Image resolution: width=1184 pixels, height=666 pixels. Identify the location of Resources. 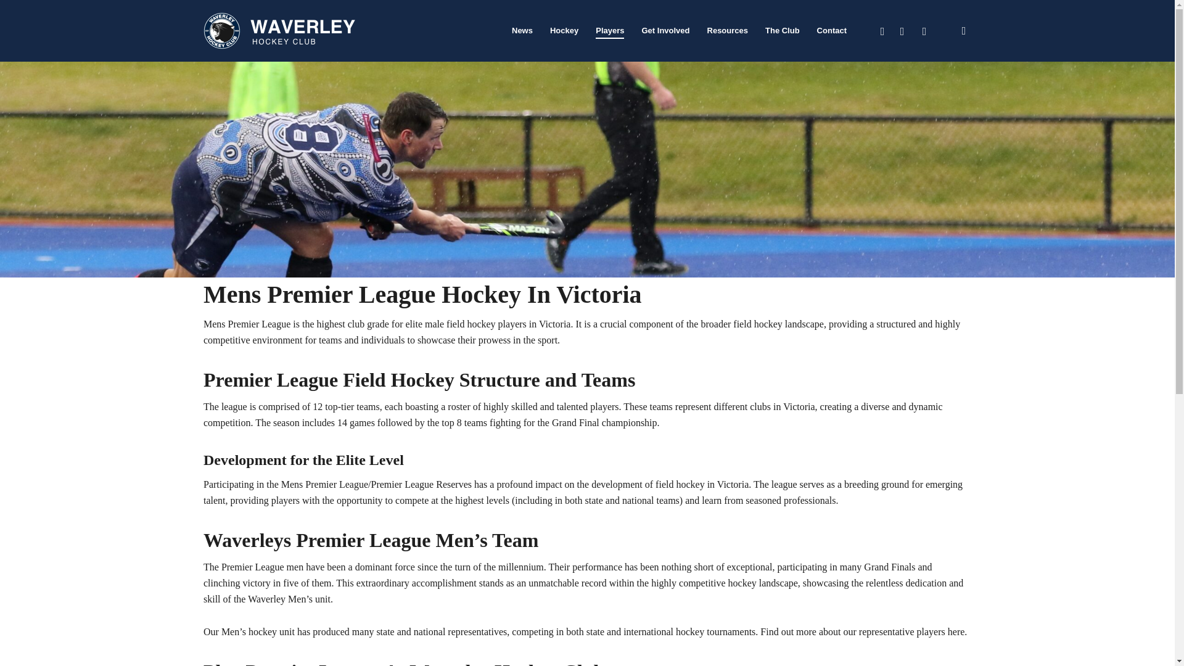
(728, 31).